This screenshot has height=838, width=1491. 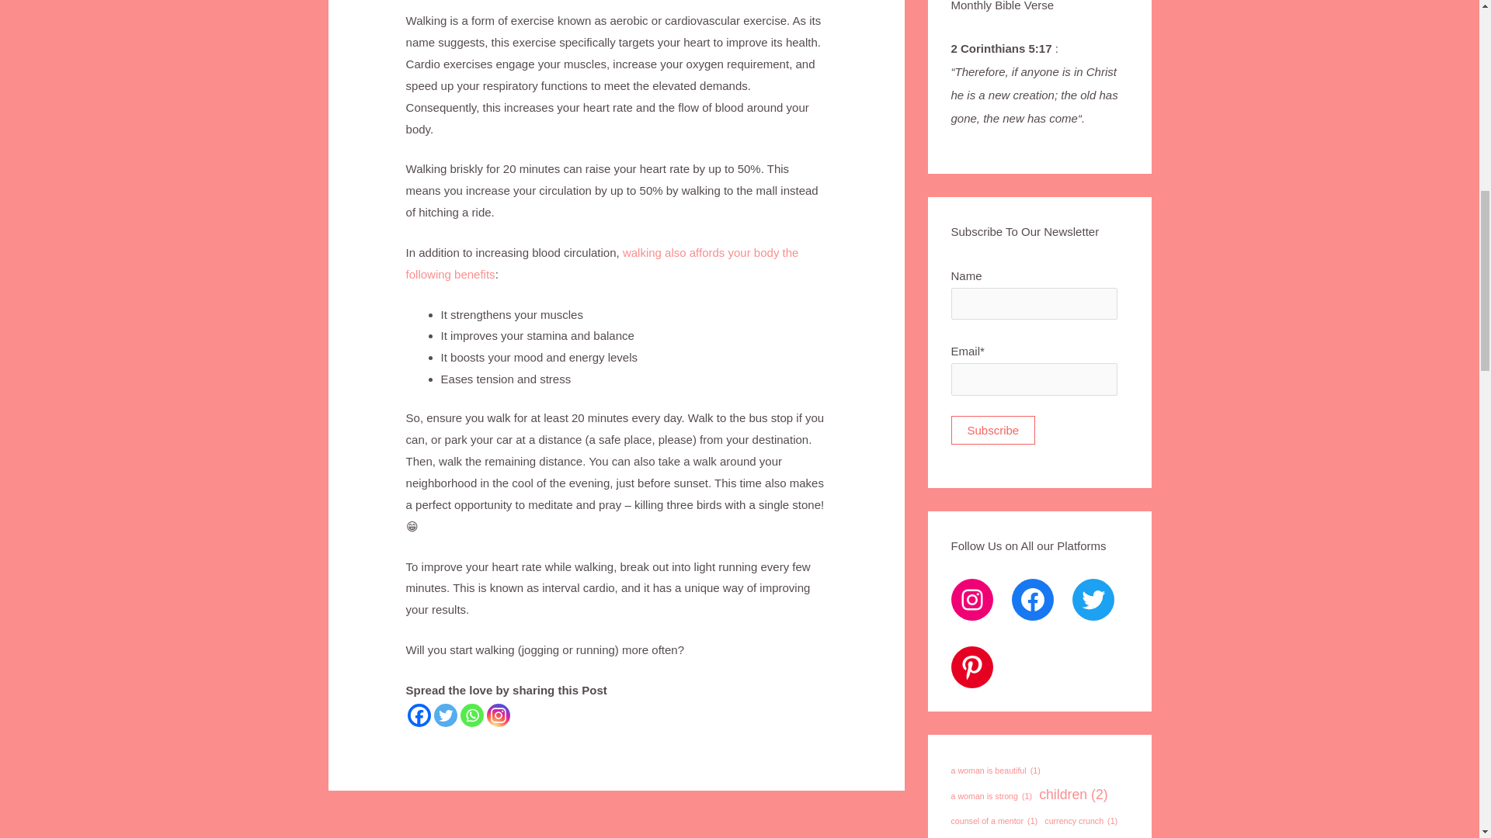 I want to click on walking also affords your body the following benefits, so click(x=603, y=263).